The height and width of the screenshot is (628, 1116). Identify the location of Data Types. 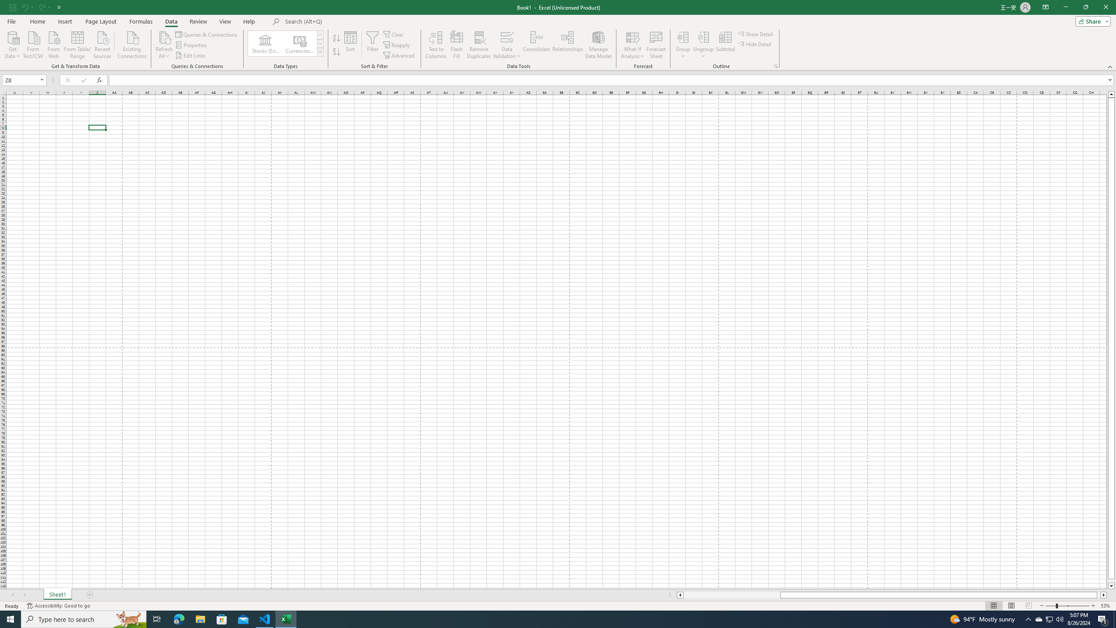
(320, 52).